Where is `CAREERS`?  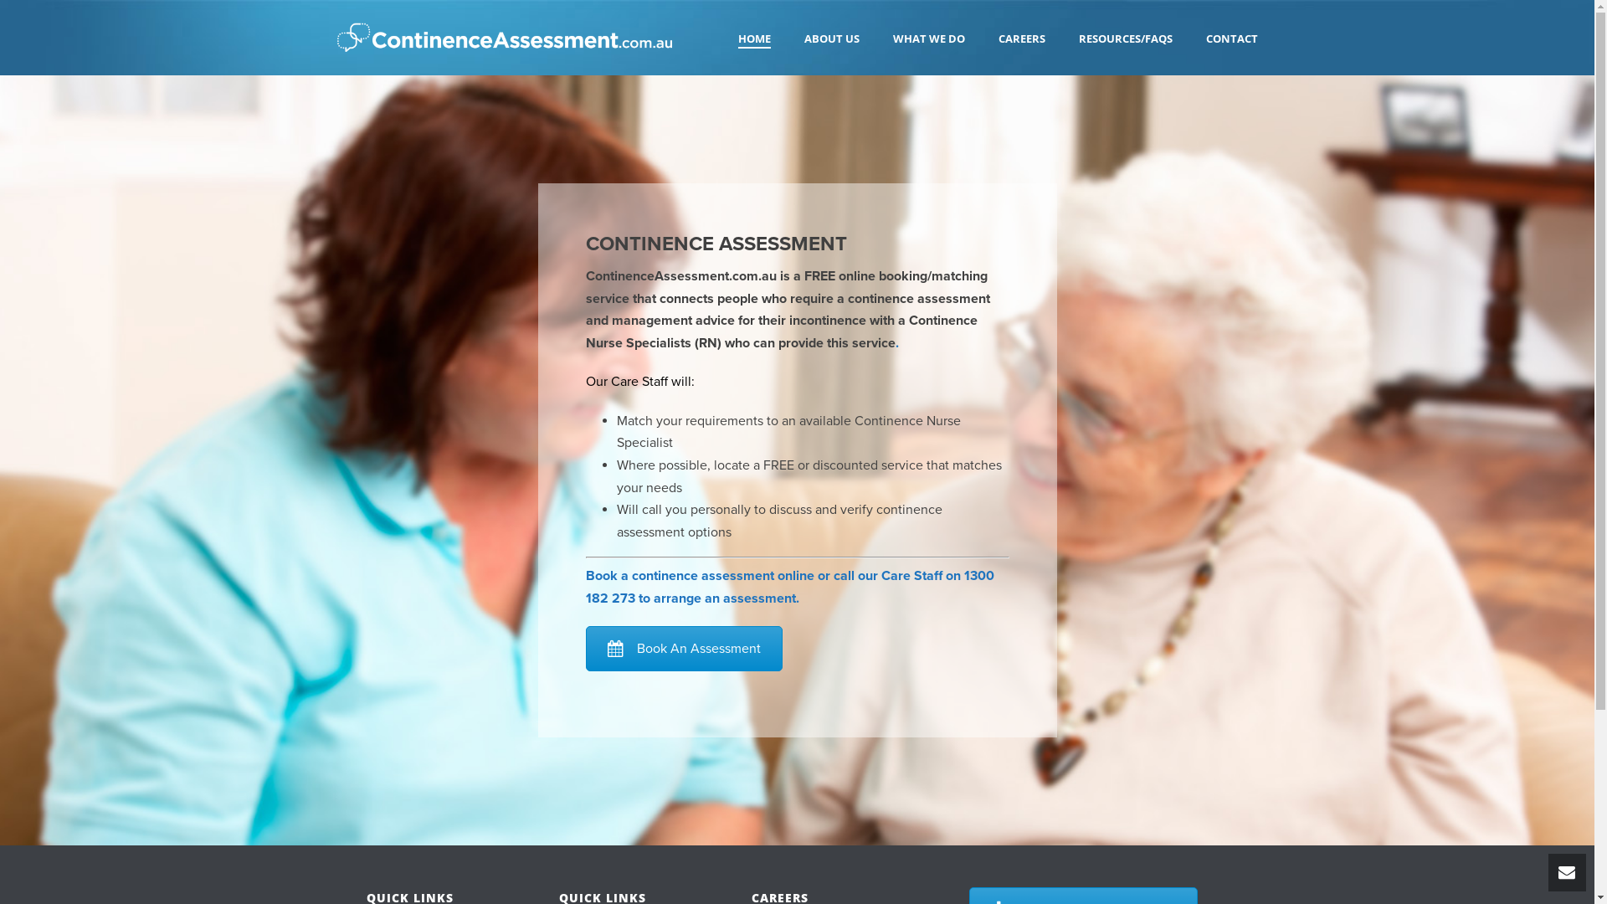 CAREERS is located at coordinates (1021, 39).